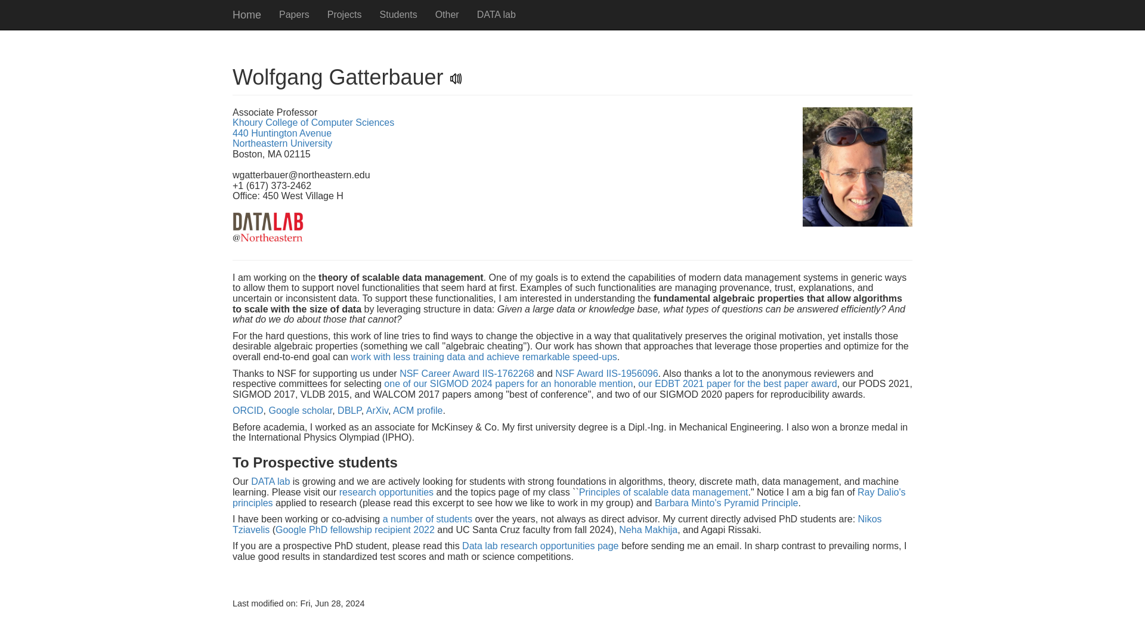 The width and height of the screenshot is (1145, 644). I want to click on Khoury College of Computer Sciences, so click(312, 122).